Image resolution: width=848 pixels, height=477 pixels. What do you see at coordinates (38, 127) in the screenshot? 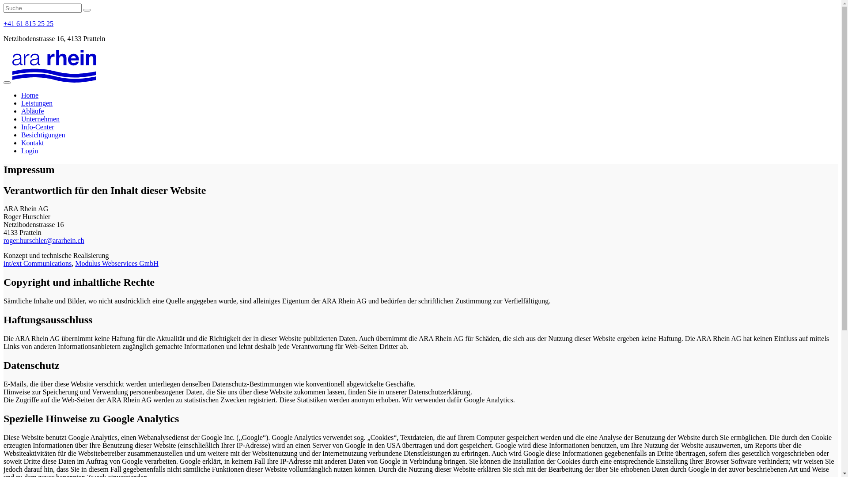
I see `Info-Center` at bounding box center [38, 127].